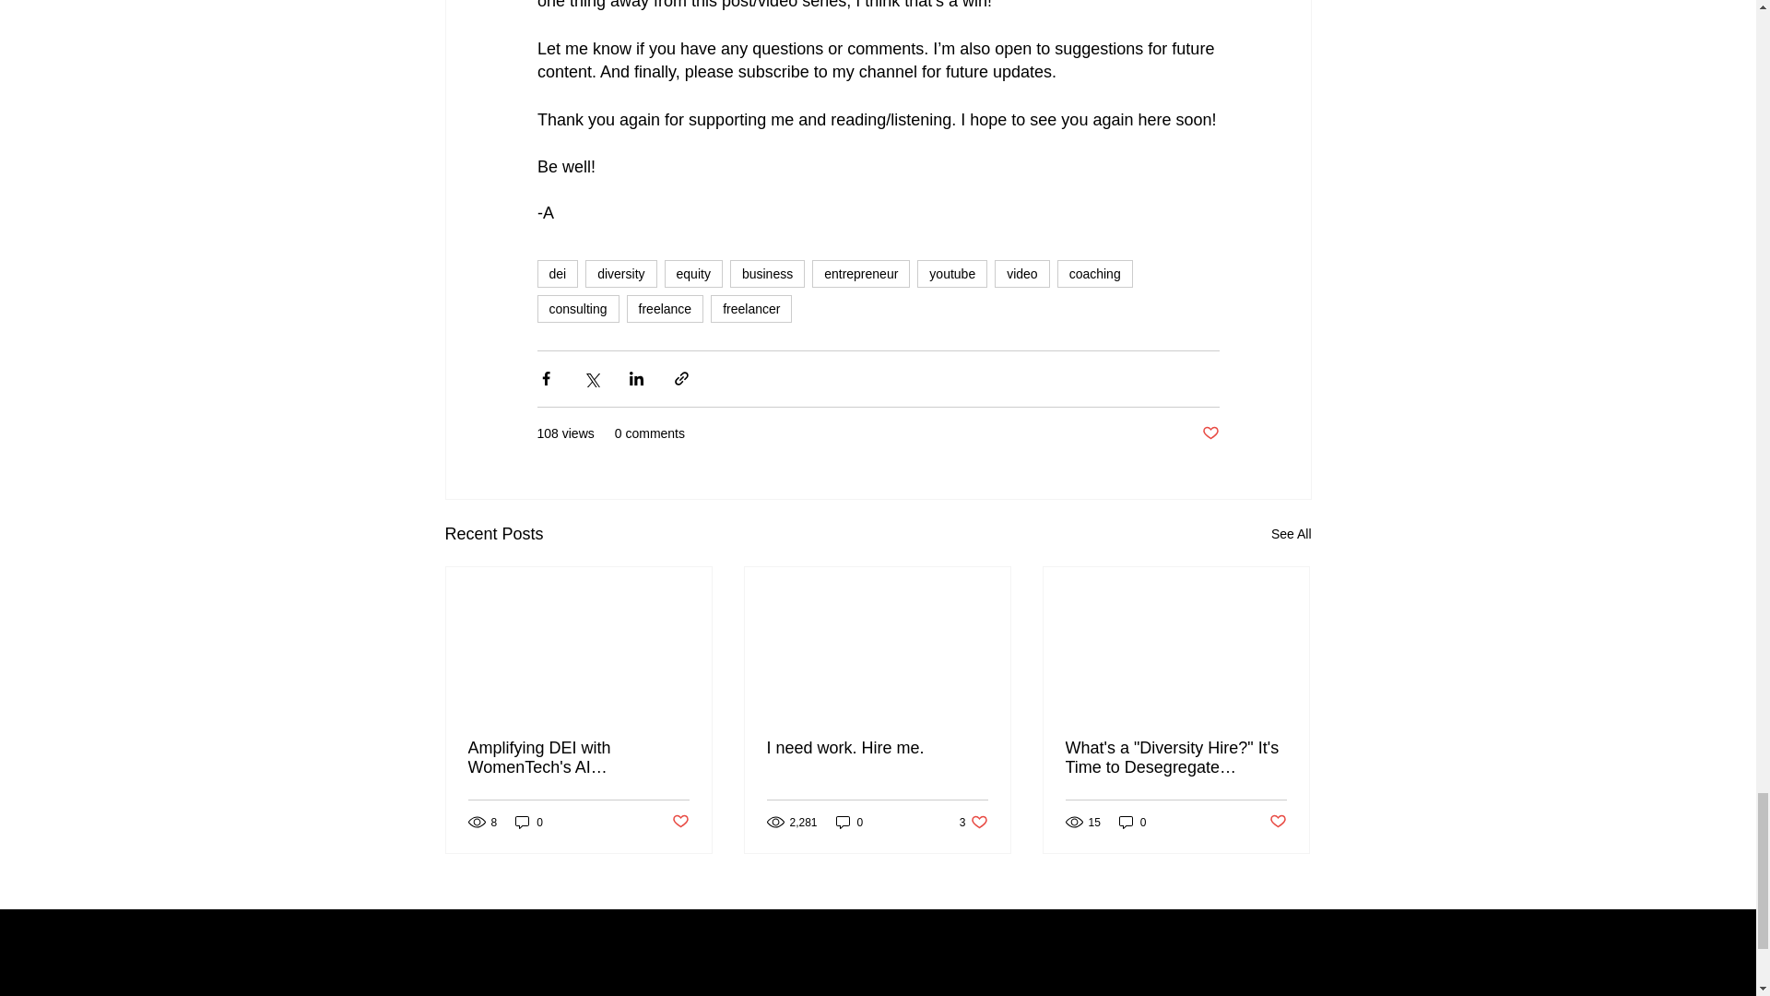 The height and width of the screenshot is (996, 1770). Describe the element at coordinates (693, 273) in the screenshot. I see `equity` at that location.